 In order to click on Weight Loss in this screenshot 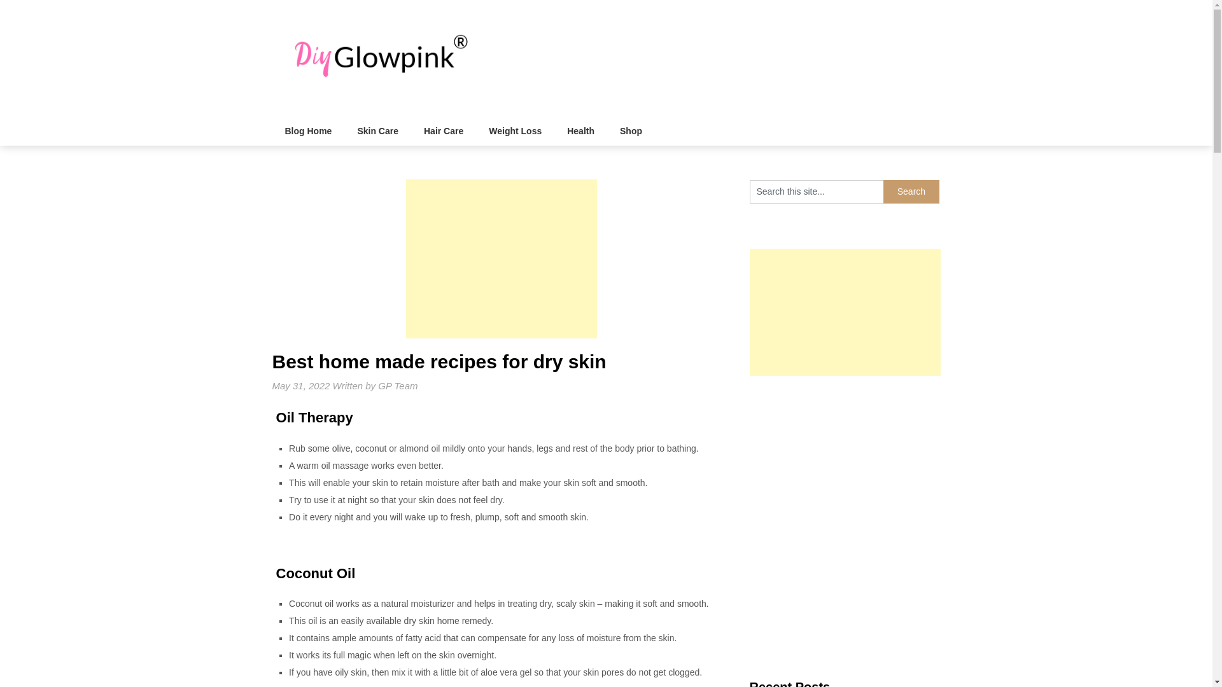, I will do `click(516, 131)`.